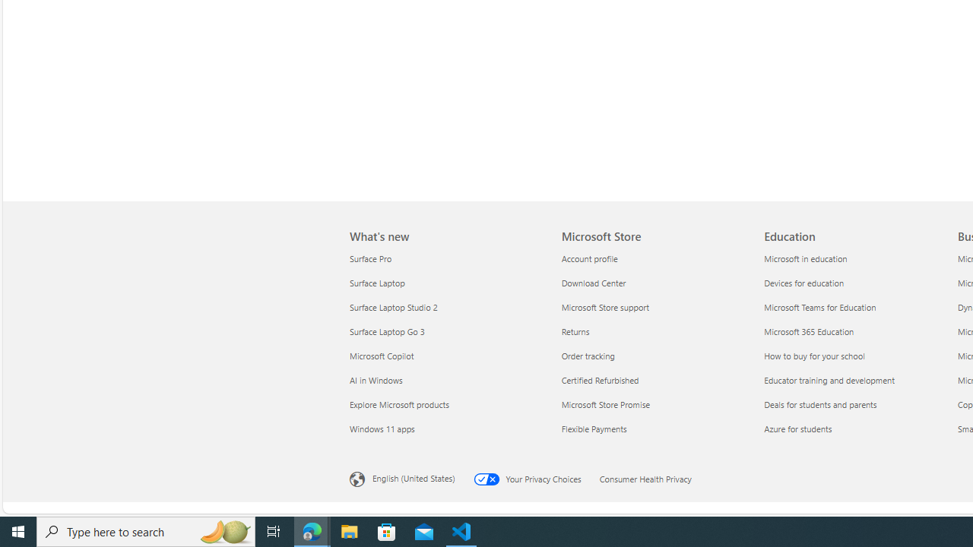 This screenshot has width=973, height=547. I want to click on Order tracking Microsoft Store, so click(588, 356).